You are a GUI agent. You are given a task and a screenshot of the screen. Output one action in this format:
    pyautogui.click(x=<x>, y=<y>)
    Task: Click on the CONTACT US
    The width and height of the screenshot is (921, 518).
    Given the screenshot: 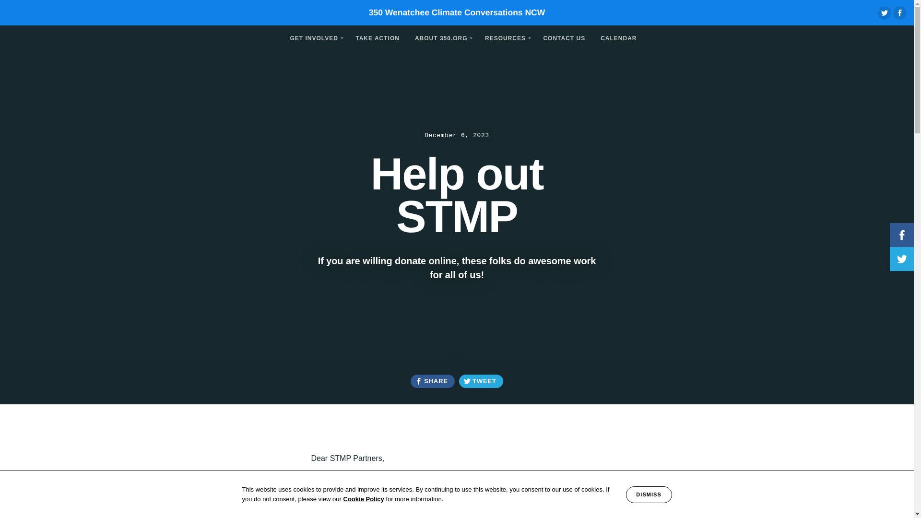 What is the action you would take?
    pyautogui.click(x=564, y=37)
    